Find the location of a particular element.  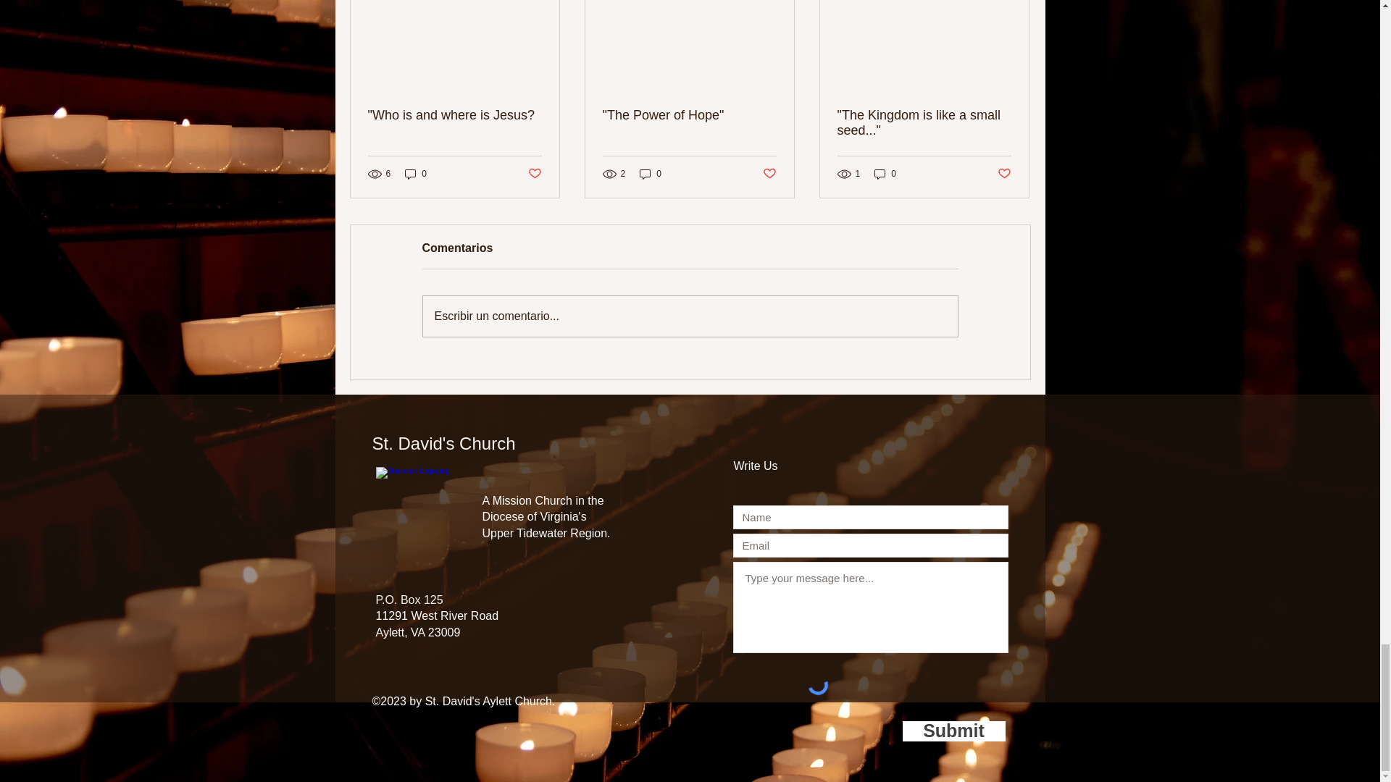

Post not marked as liked is located at coordinates (533, 174).